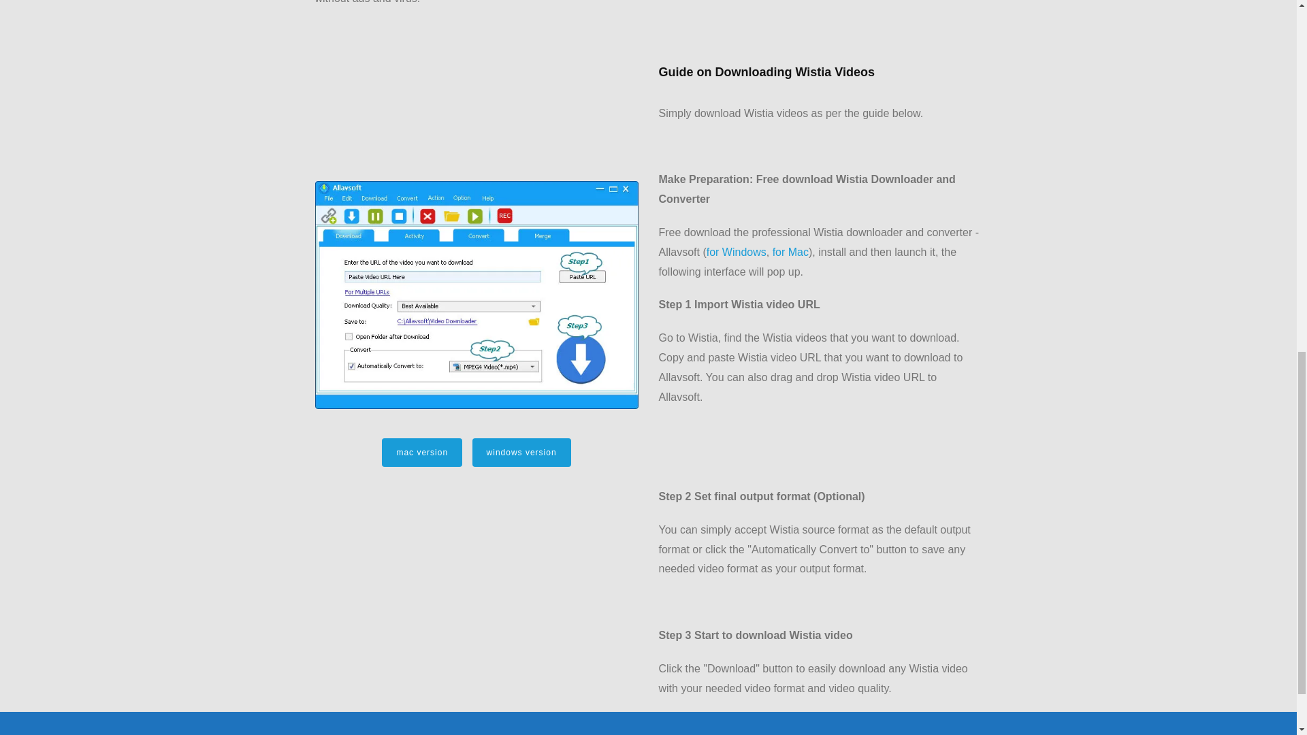  What do you see at coordinates (790, 252) in the screenshot?
I see `for Mac` at bounding box center [790, 252].